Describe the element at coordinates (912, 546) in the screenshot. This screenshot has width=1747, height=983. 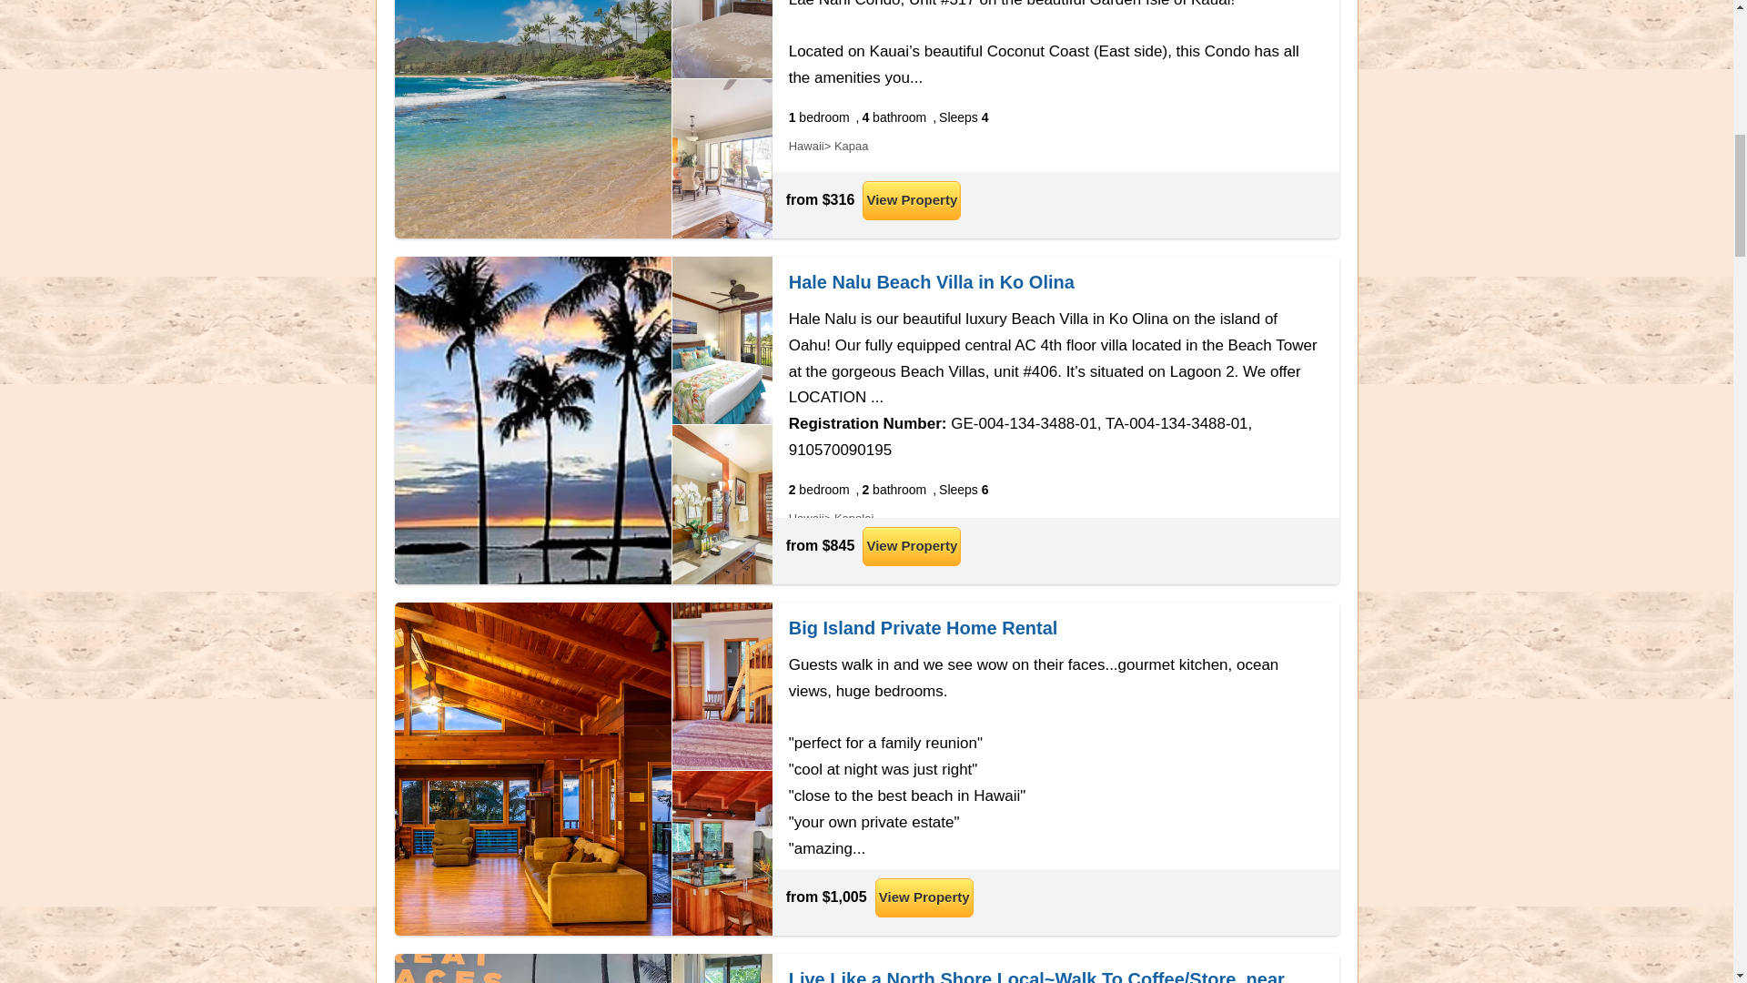
I see `View Property` at that location.